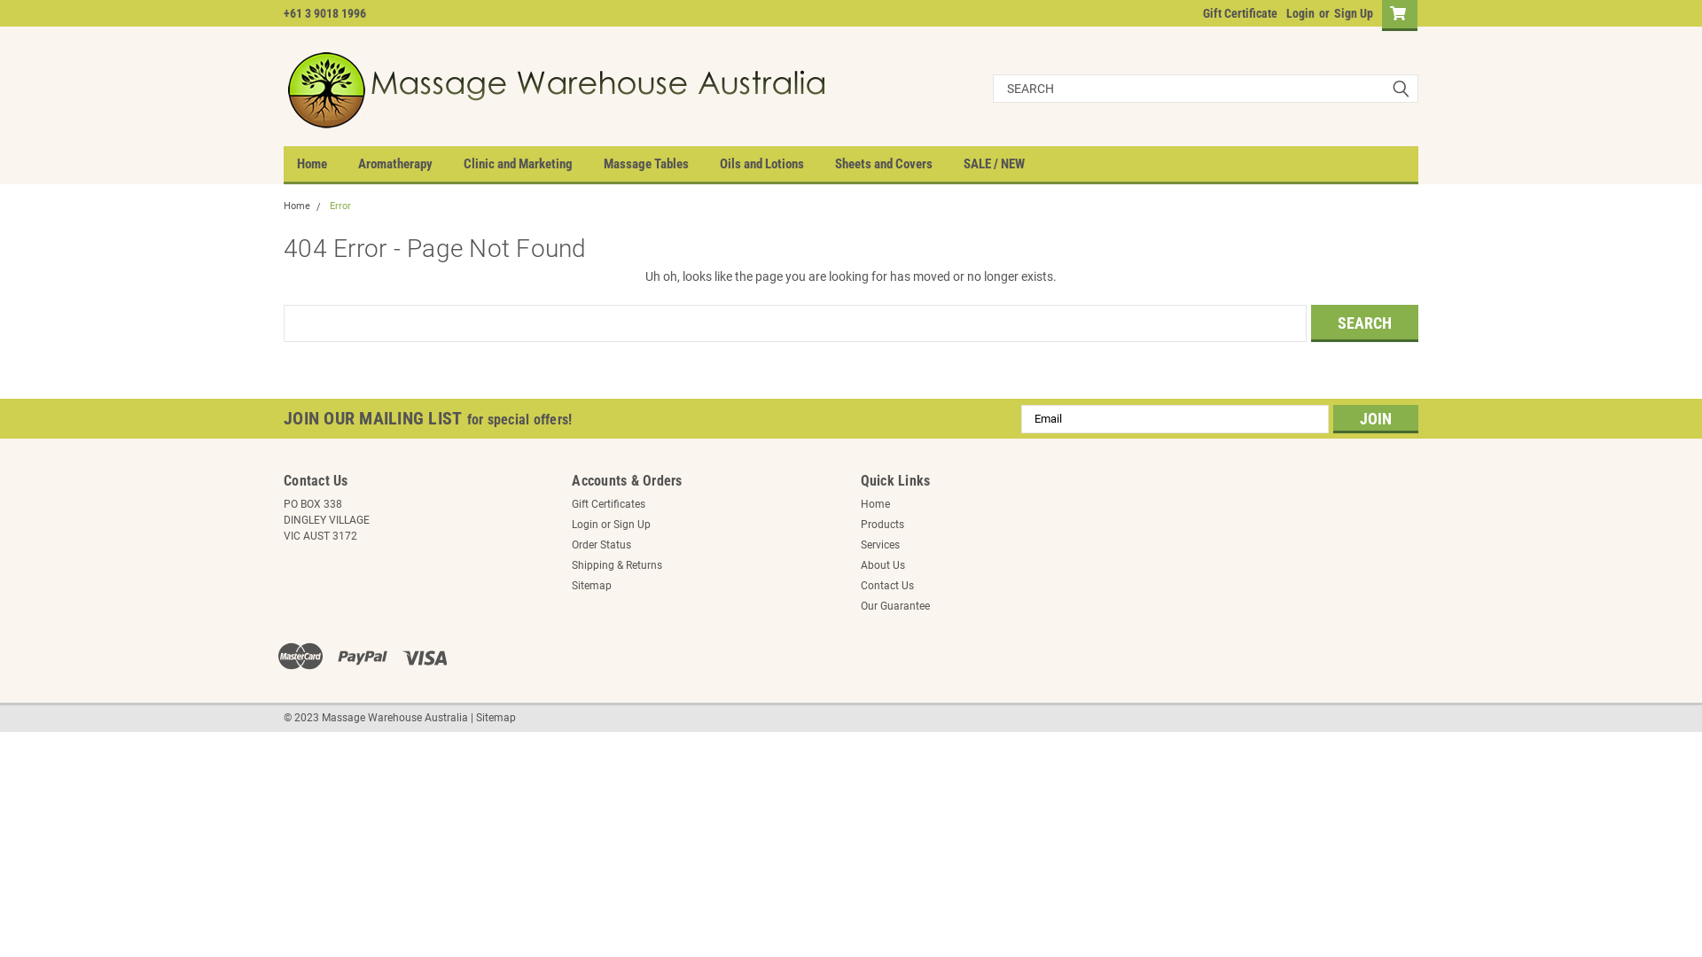 The height and width of the screenshot is (957, 1702). Describe the element at coordinates (340, 206) in the screenshot. I see `Error` at that location.